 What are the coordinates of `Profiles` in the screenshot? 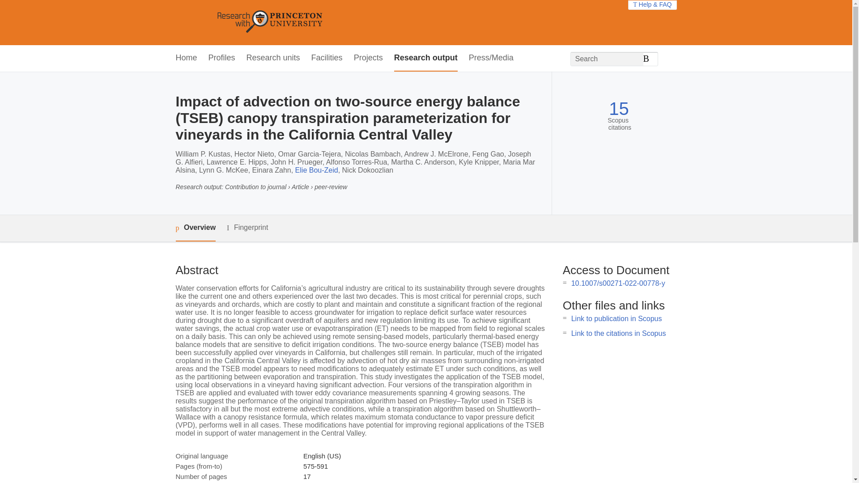 It's located at (222, 58).